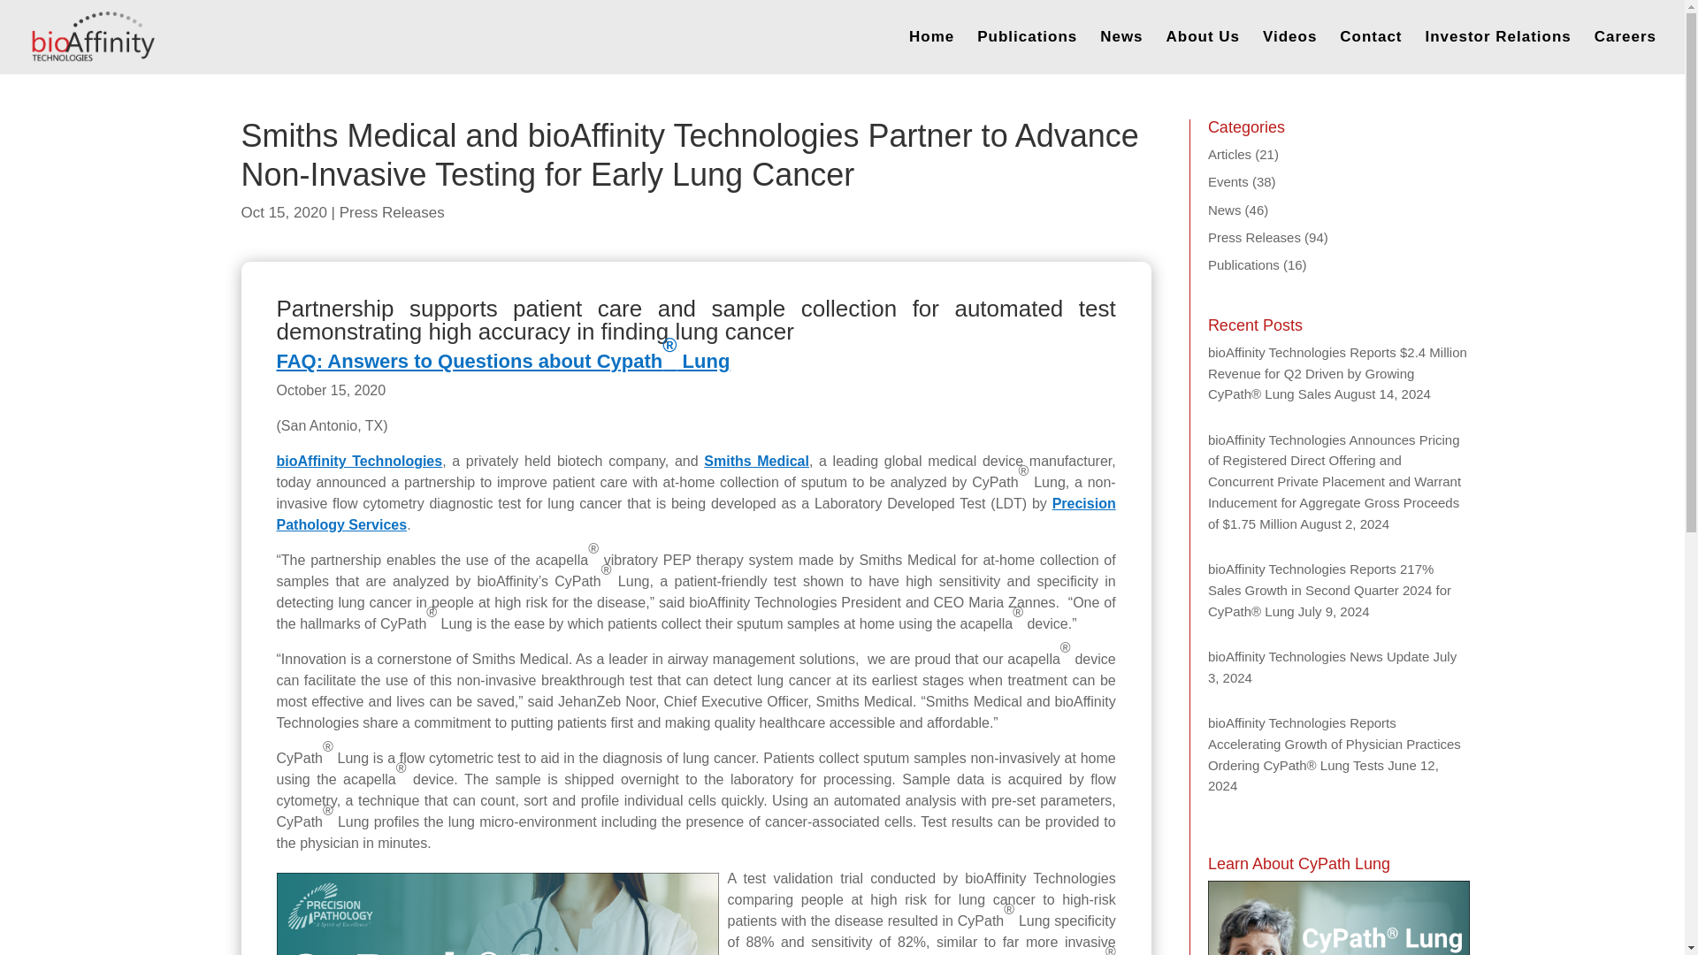 This screenshot has height=955, width=1698. Describe the element at coordinates (1371, 52) in the screenshot. I see `Contact` at that location.